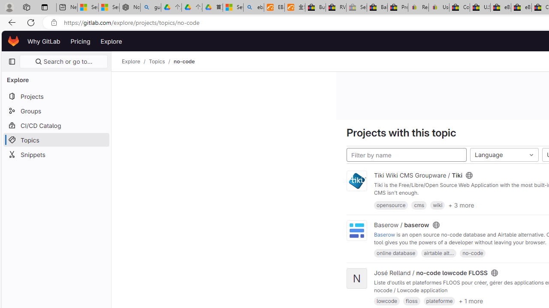 This screenshot has width=549, height=308. What do you see at coordinates (473, 253) in the screenshot?
I see `no-code` at bounding box center [473, 253].